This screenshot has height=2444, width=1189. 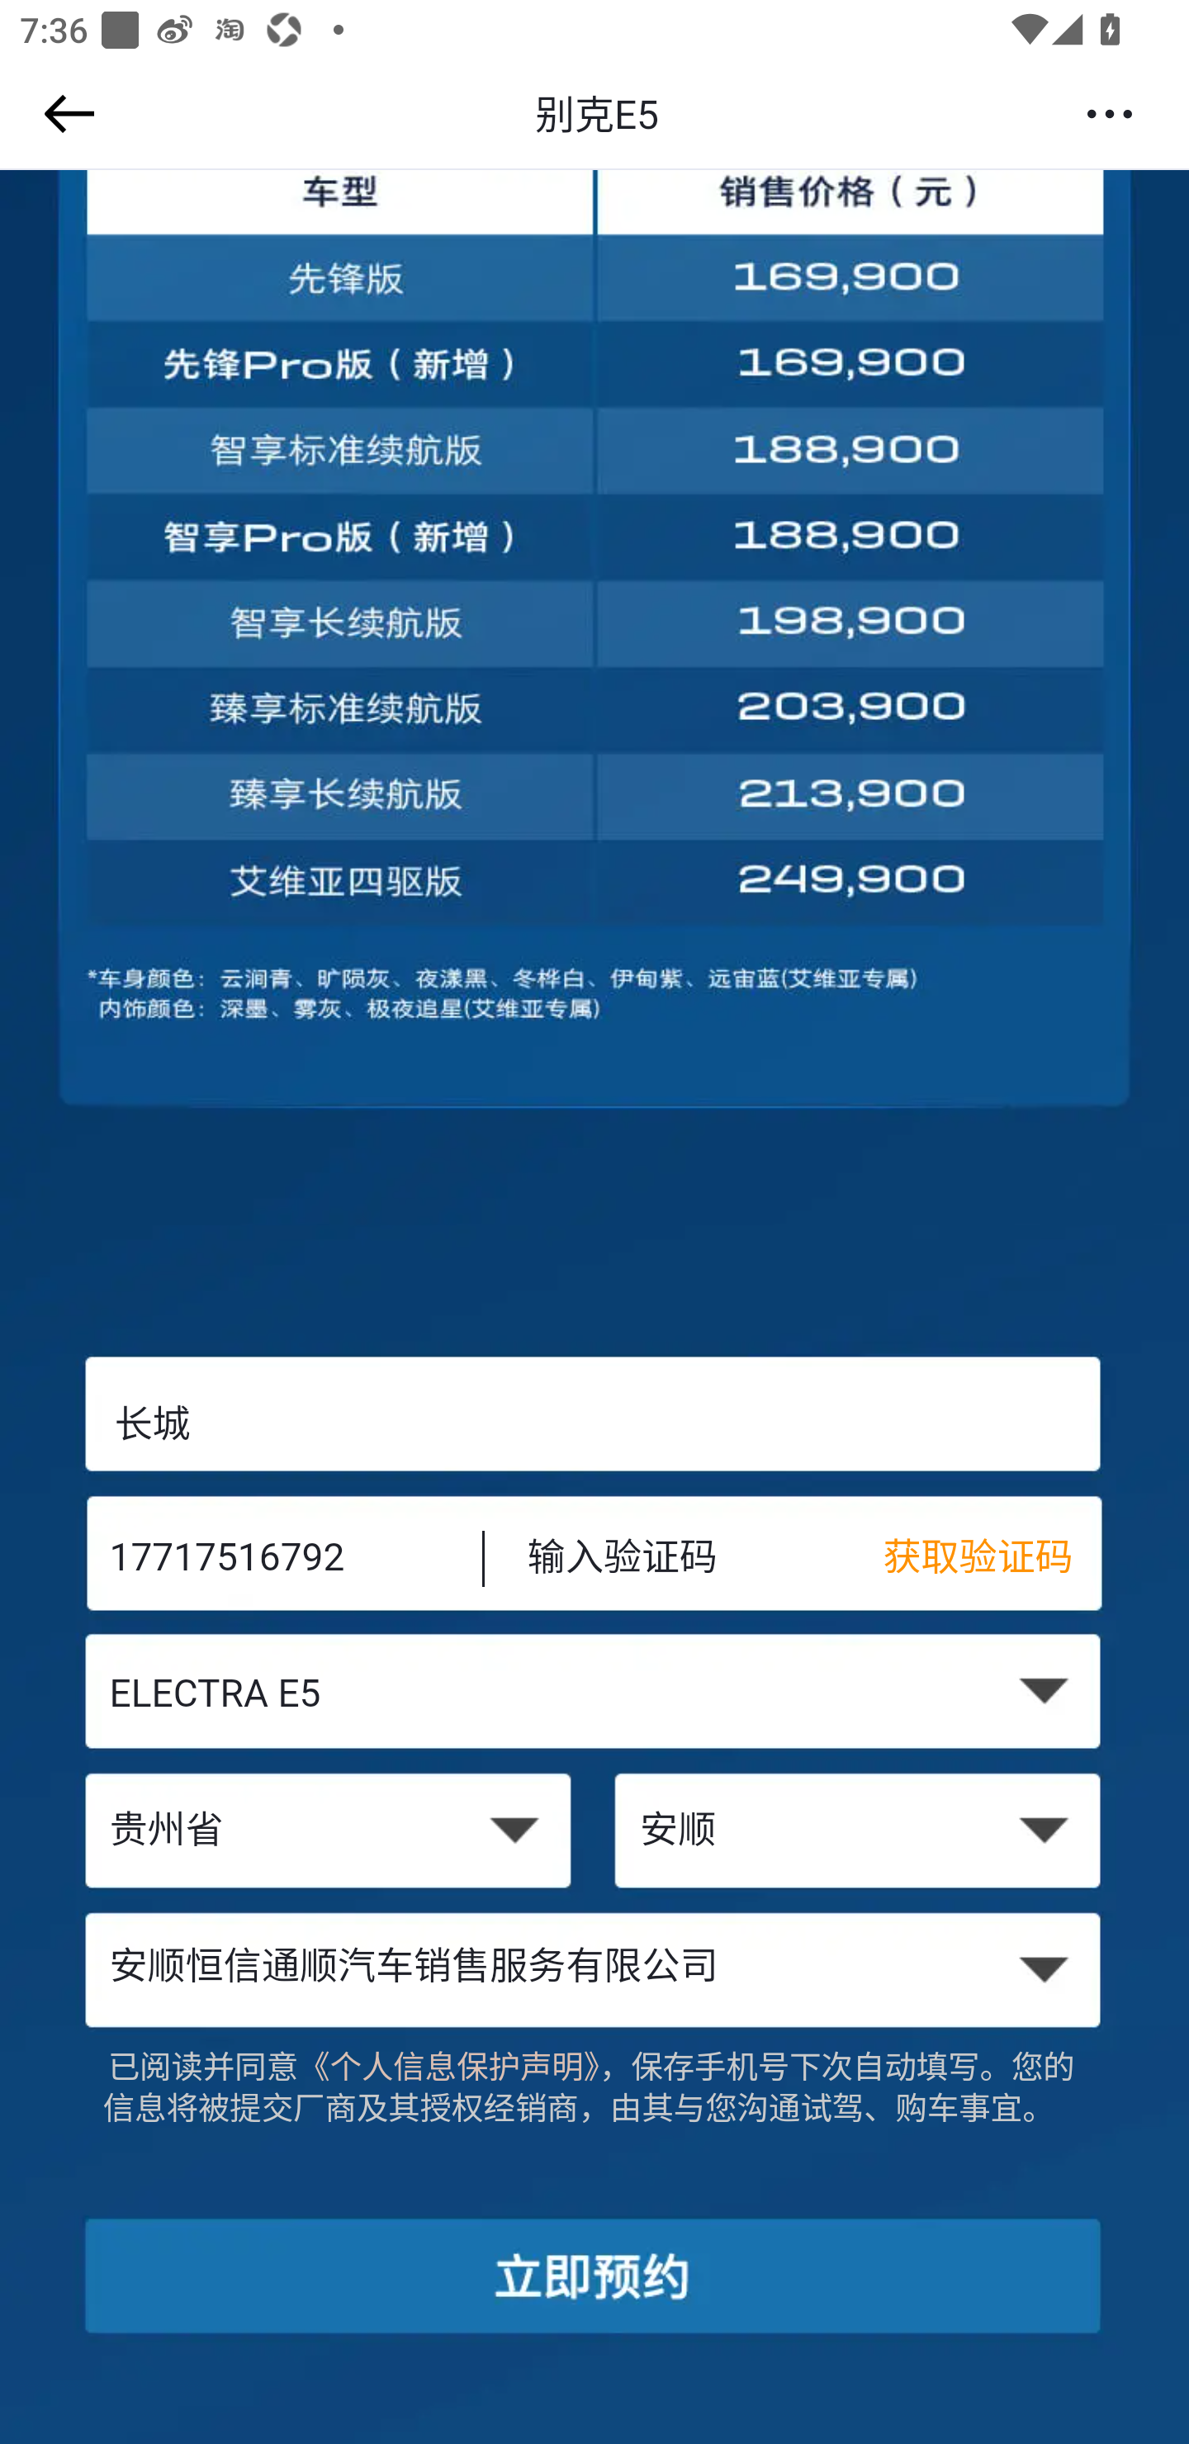 What do you see at coordinates (276, 1561) in the screenshot?
I see `17717516792` at bounding box center [276, 1561].